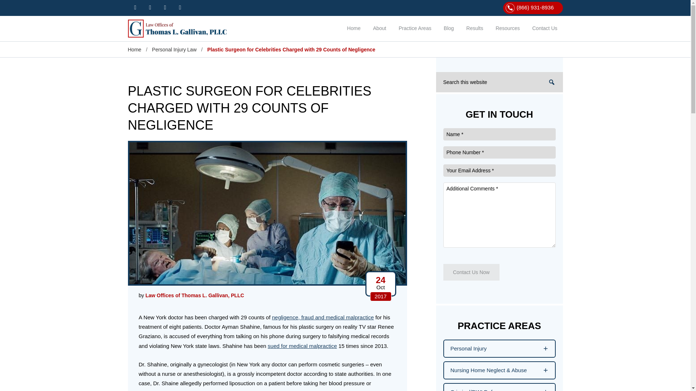 This screenshot has height=391, width=696. What do you see at coordinates (135, 7) in the screenshot?
I see `Facebook alt` at bounding box center [135, 7].